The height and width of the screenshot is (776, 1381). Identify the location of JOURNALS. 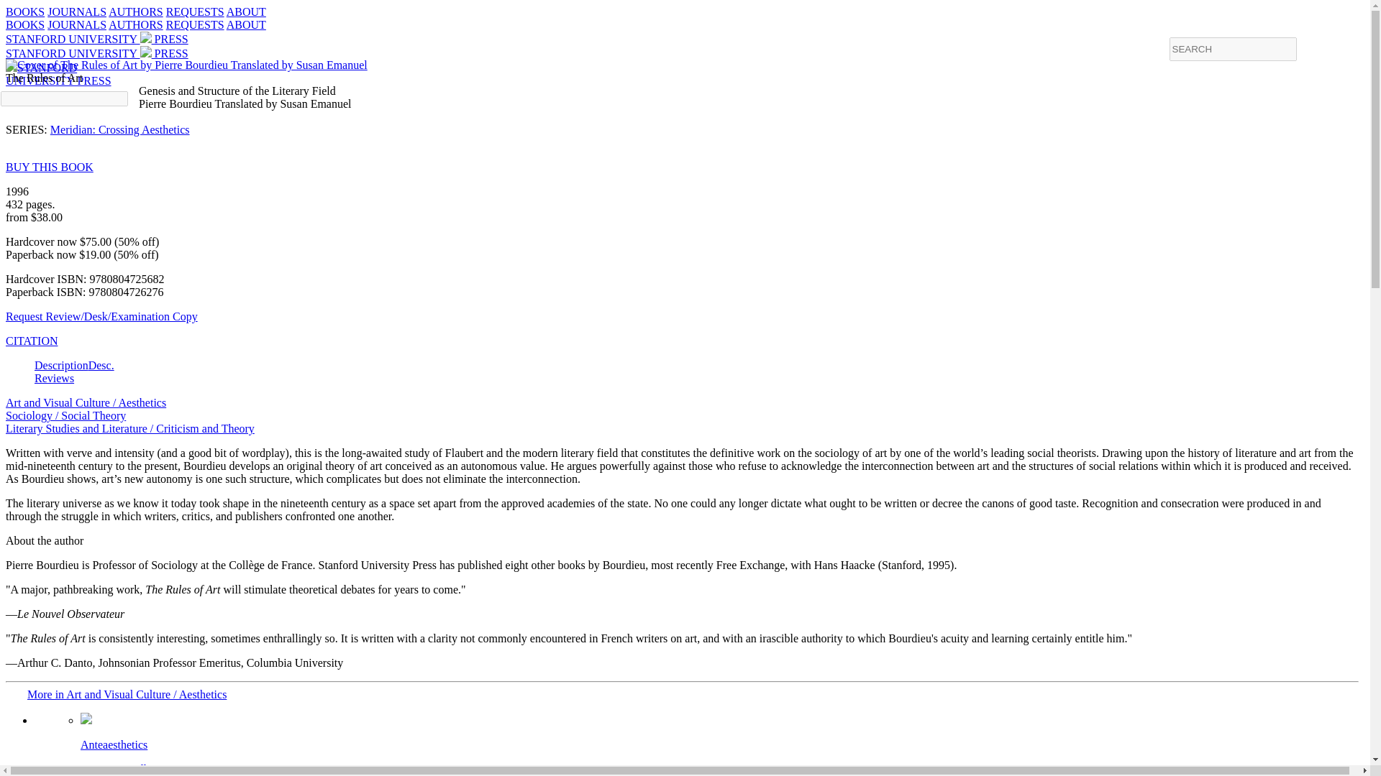
(76, 11).